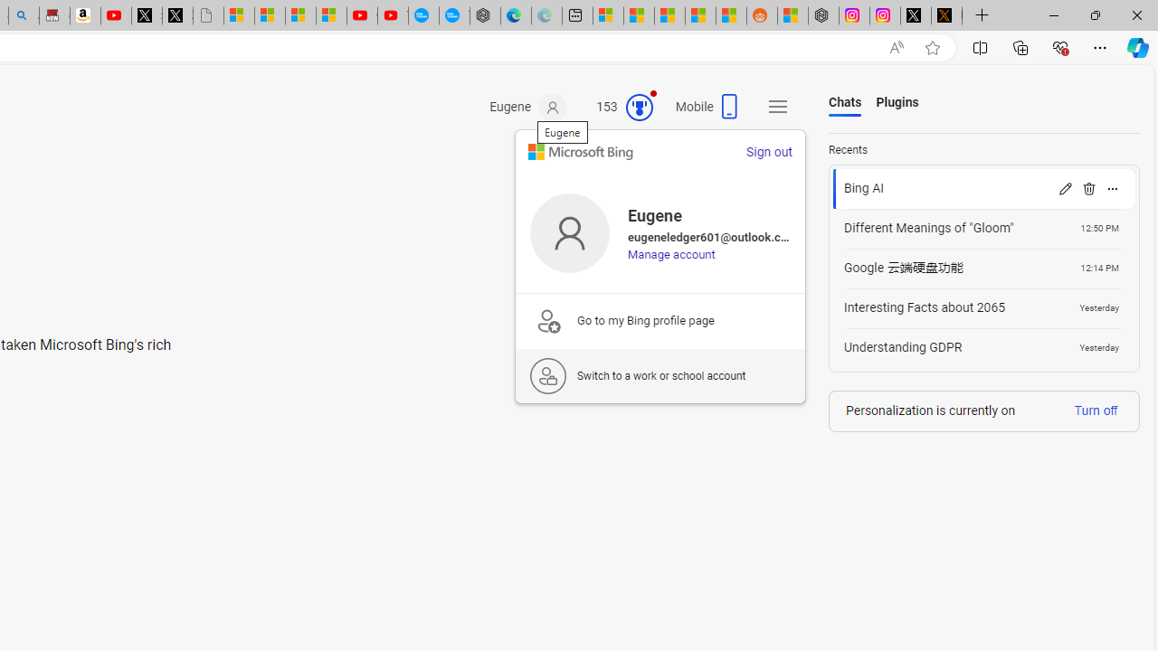 Image resolution: width=1158 pixels, height=651 pixels. Describe the element at coordinates (617, 108) in the screenshot. I see `Microsoft Rewards 153` at that location.